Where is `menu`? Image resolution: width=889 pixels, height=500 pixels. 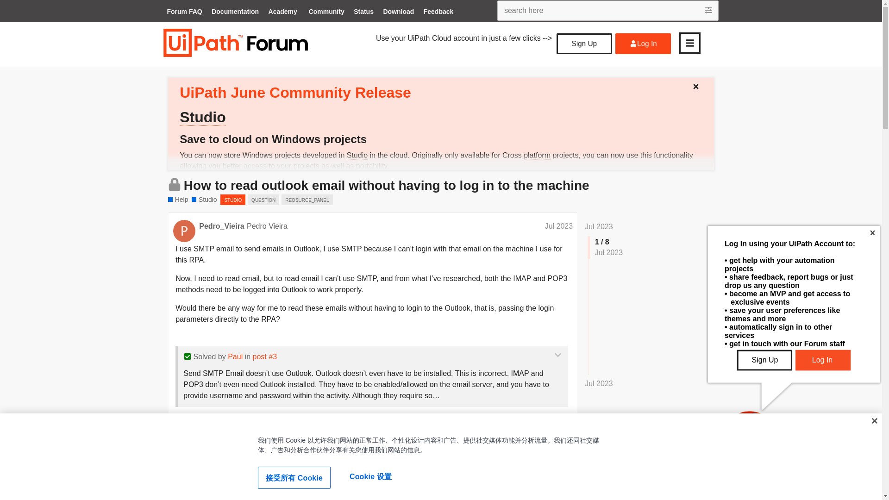
menu is located at coordinates (689, 43).